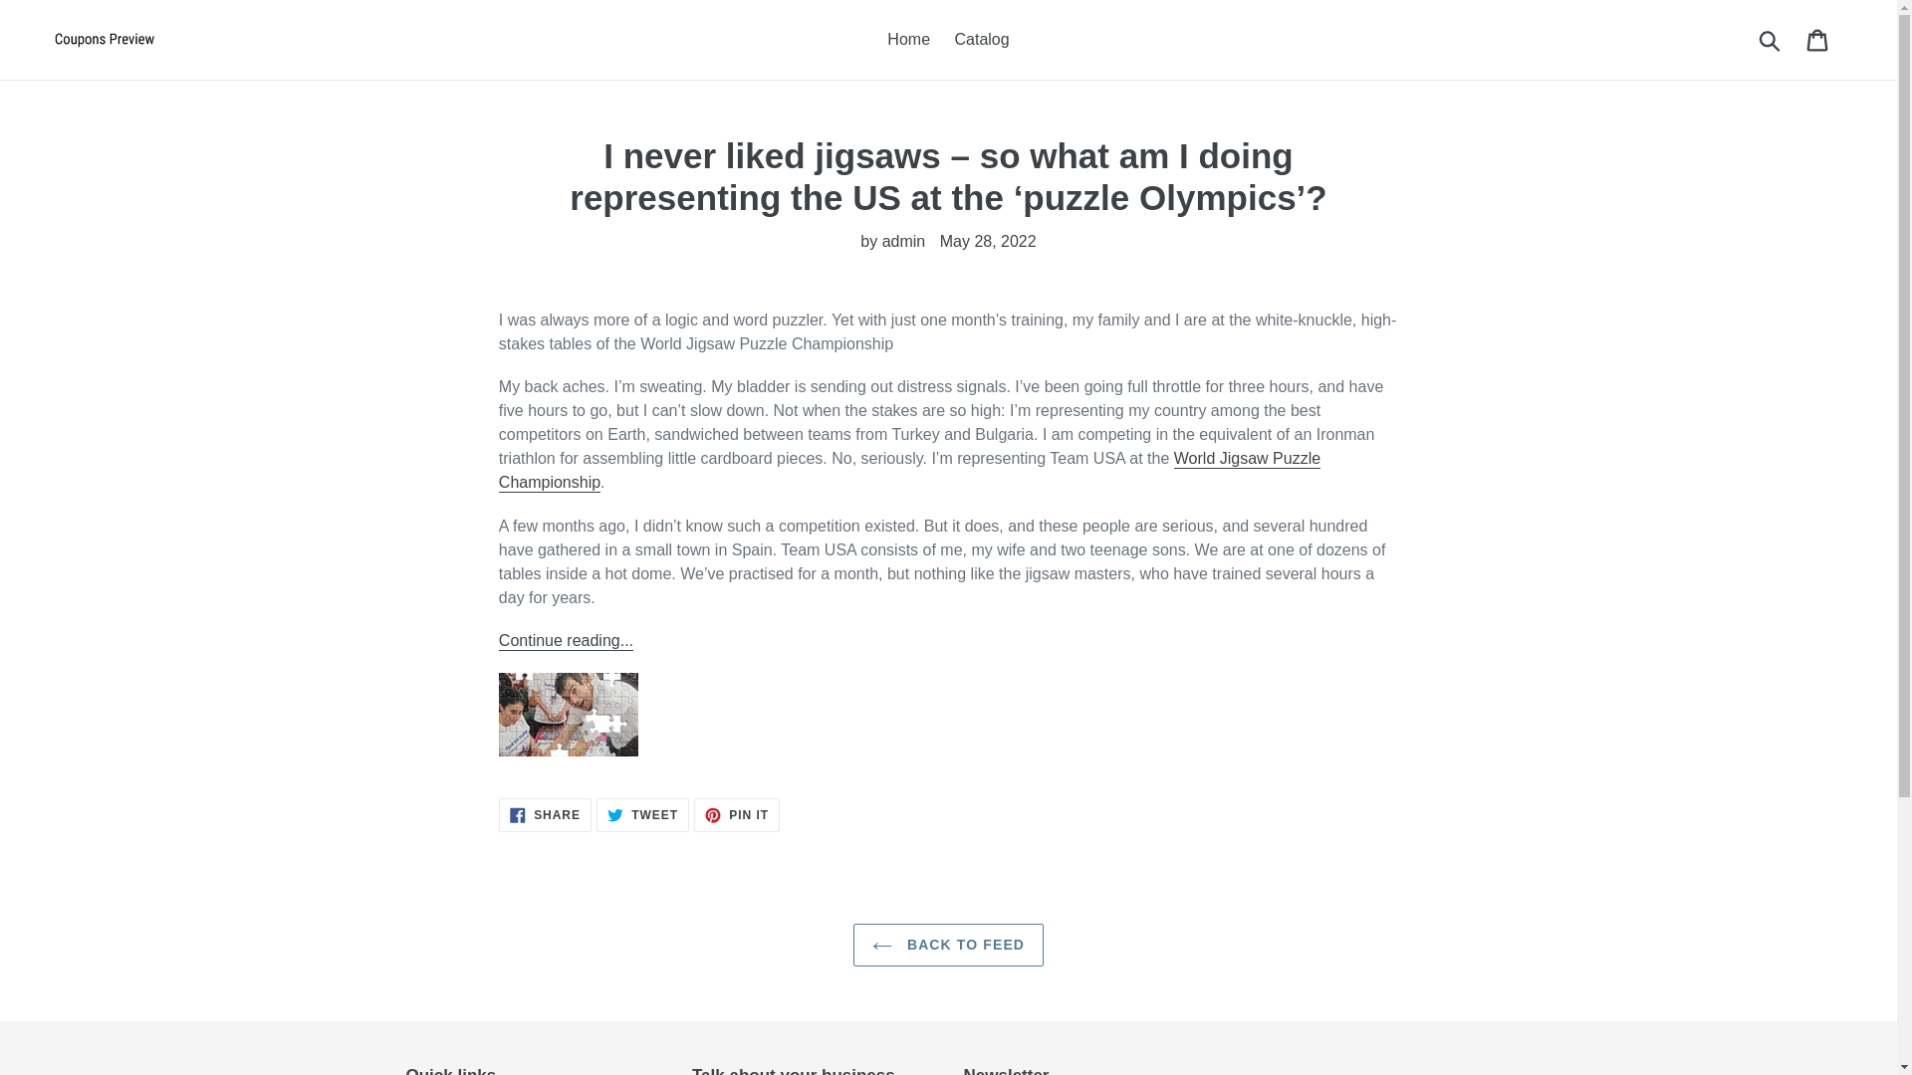 This screenshot has height=1075, width=1912. Describe the element at coordinates (545, 814) in the screenshot. I see `Continue reading...` at that location.